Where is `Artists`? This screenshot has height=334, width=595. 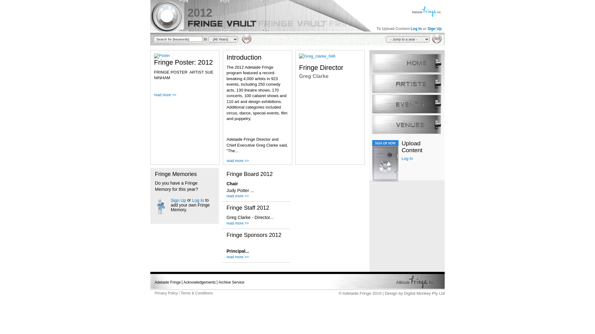 Artists is located at coordinates (407, 83).